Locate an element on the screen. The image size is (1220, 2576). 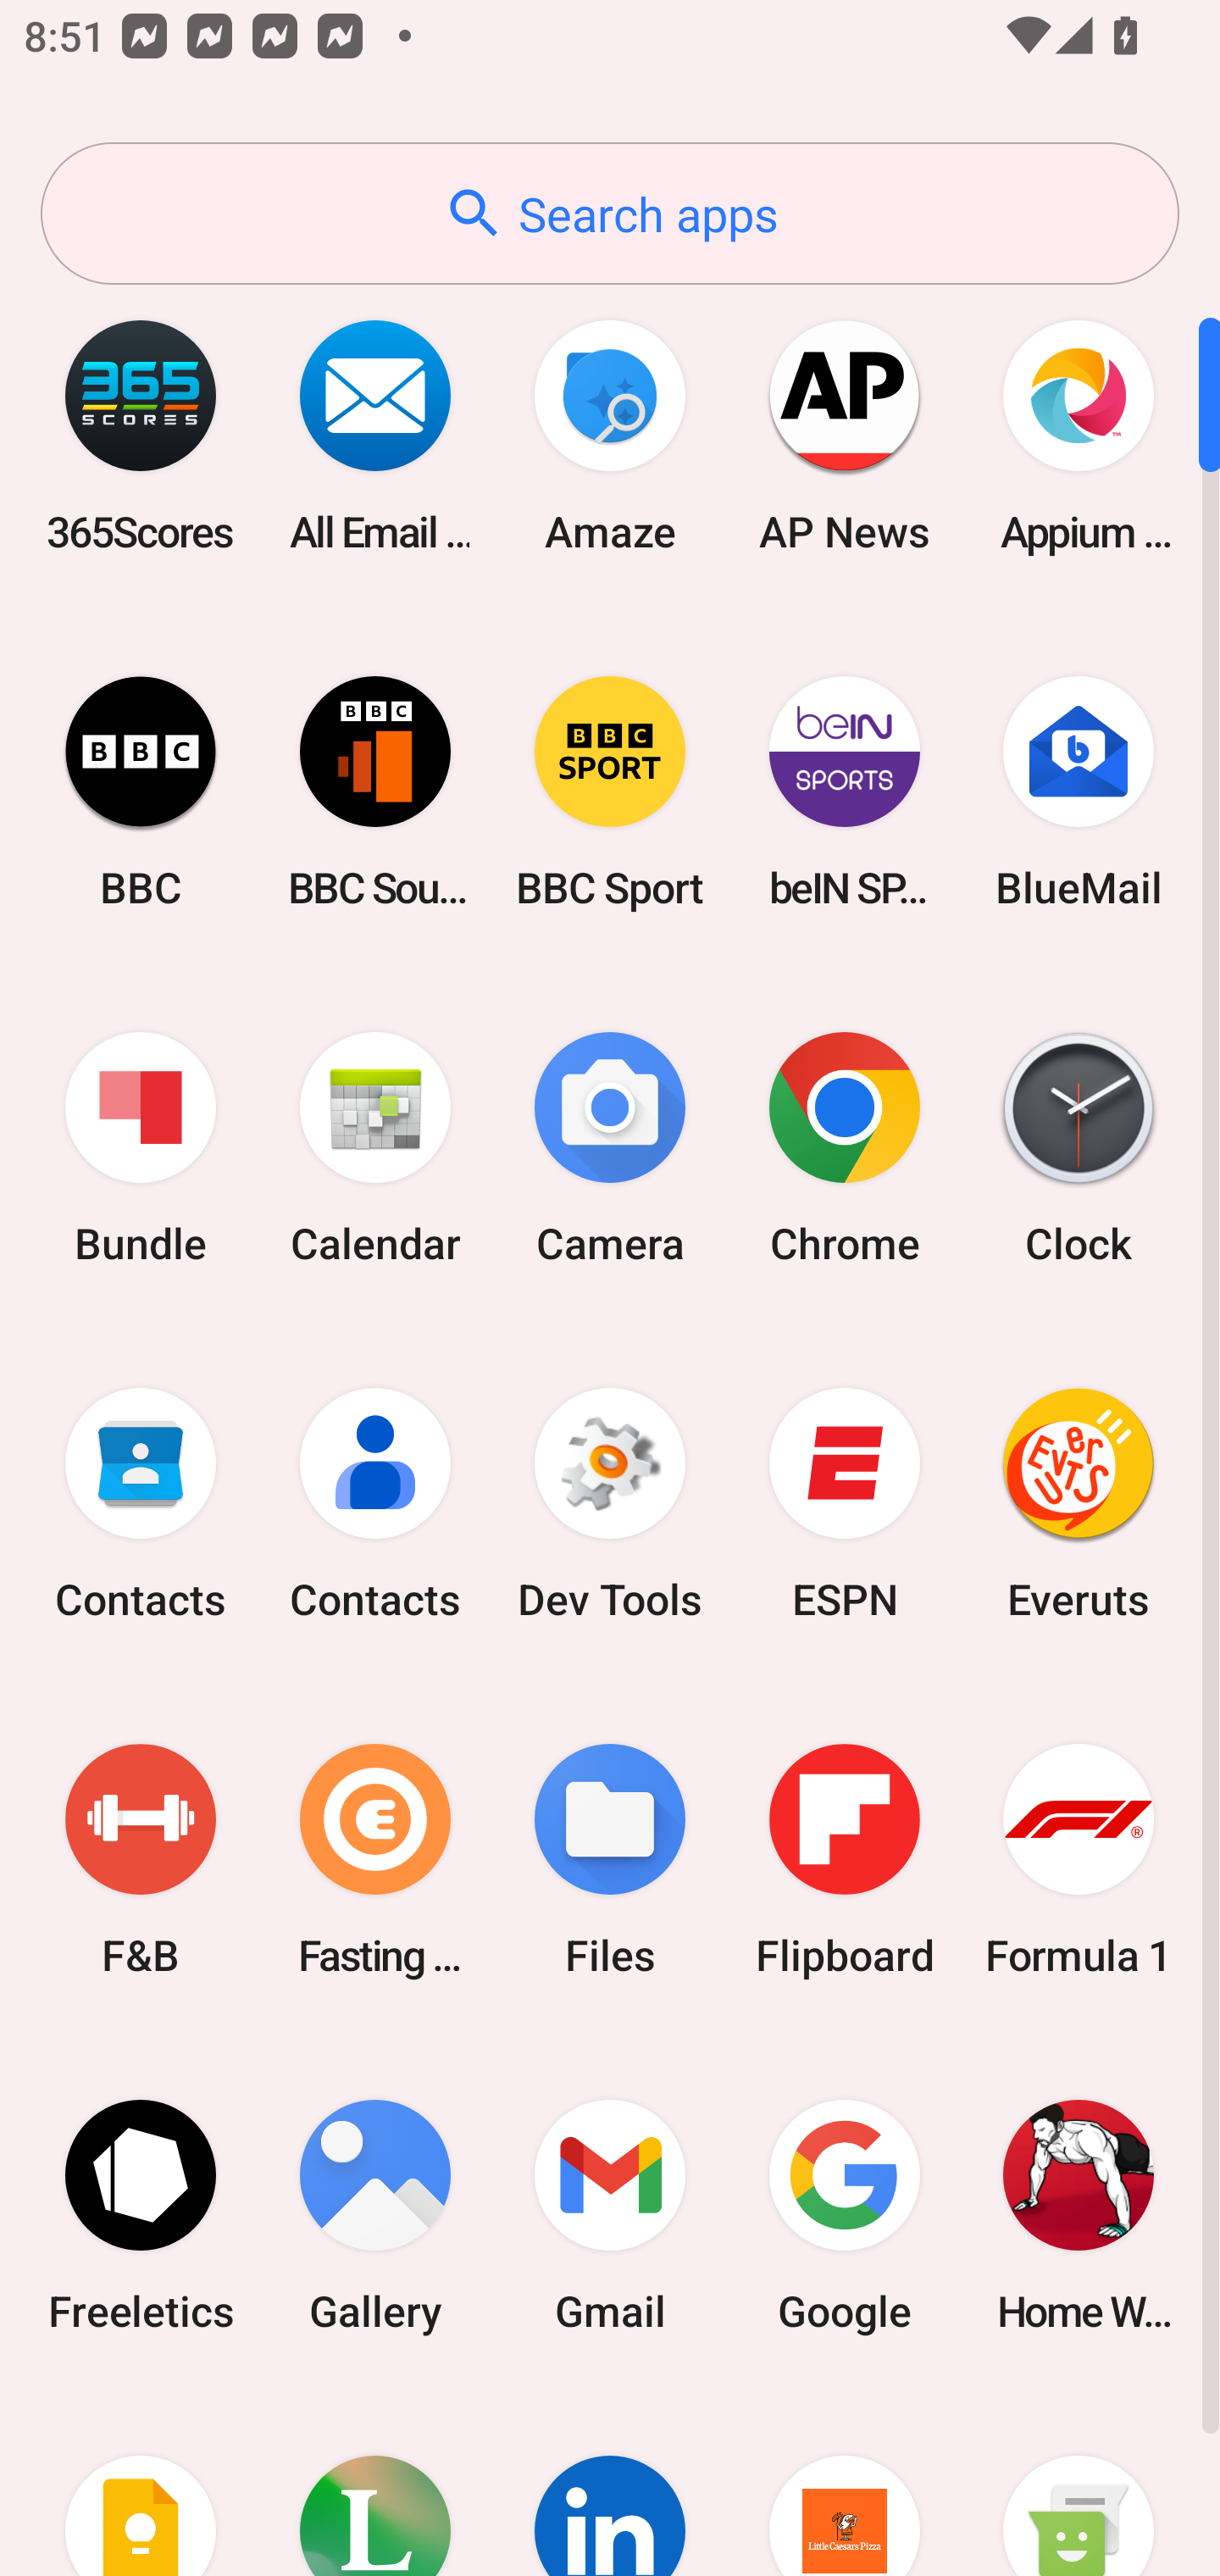
Messaging is located at coordinates (1079, 2484).